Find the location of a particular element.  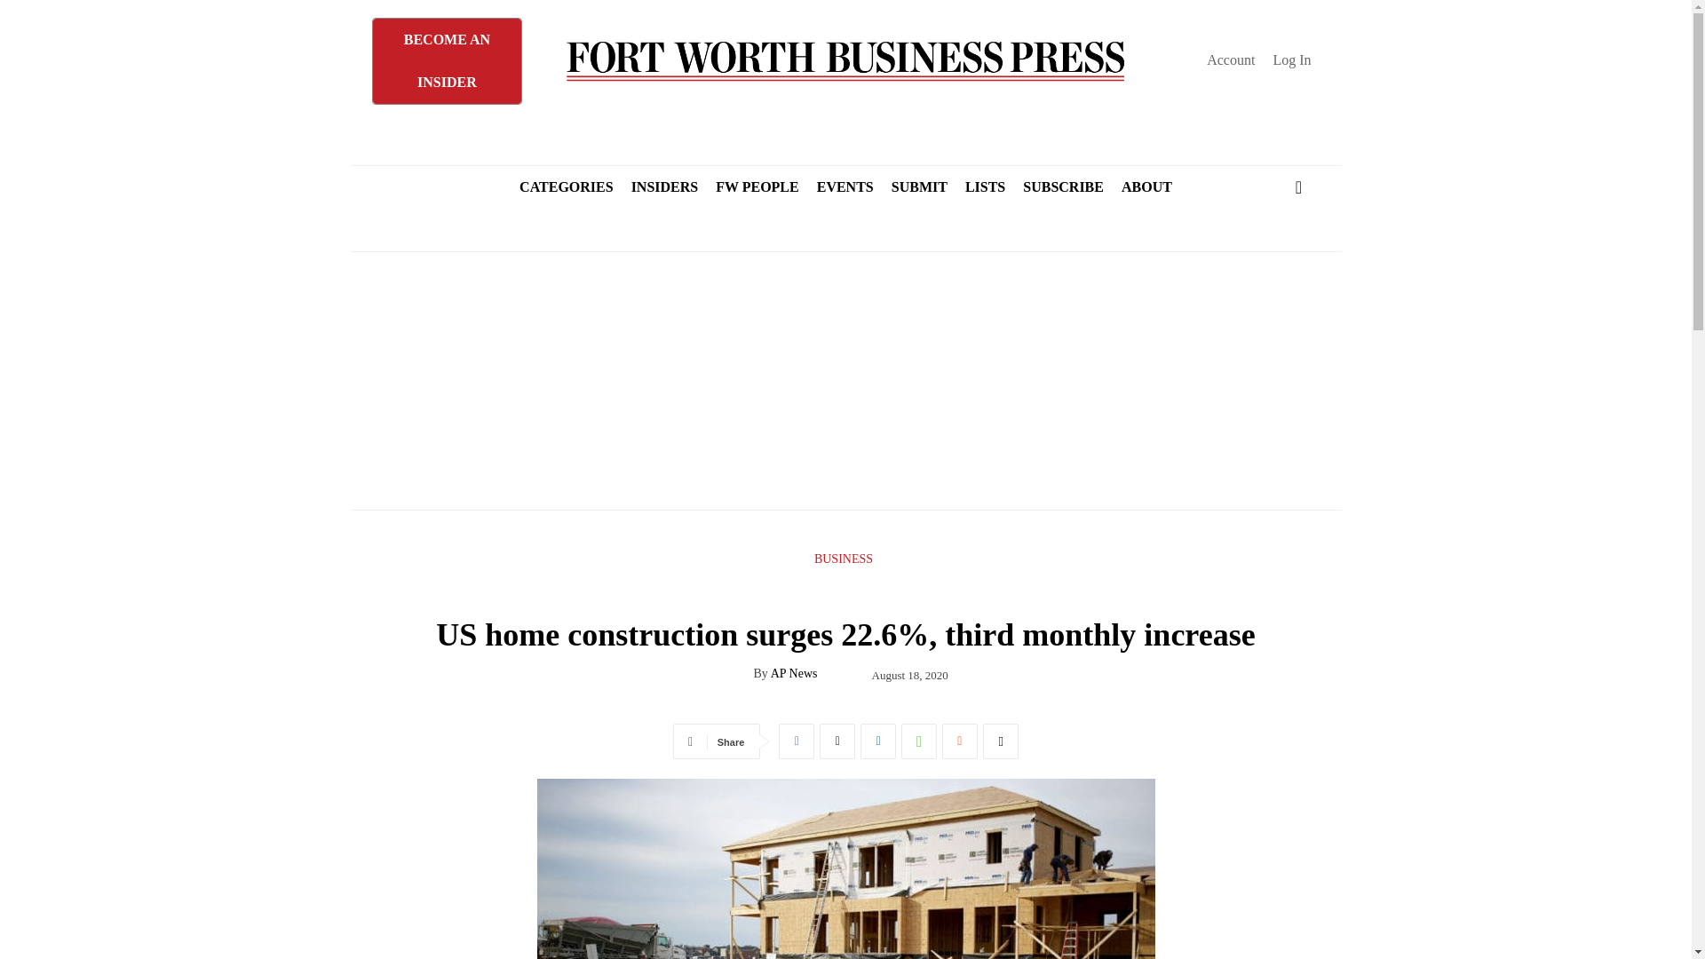

Facebook is located at coordinates (797, 741).